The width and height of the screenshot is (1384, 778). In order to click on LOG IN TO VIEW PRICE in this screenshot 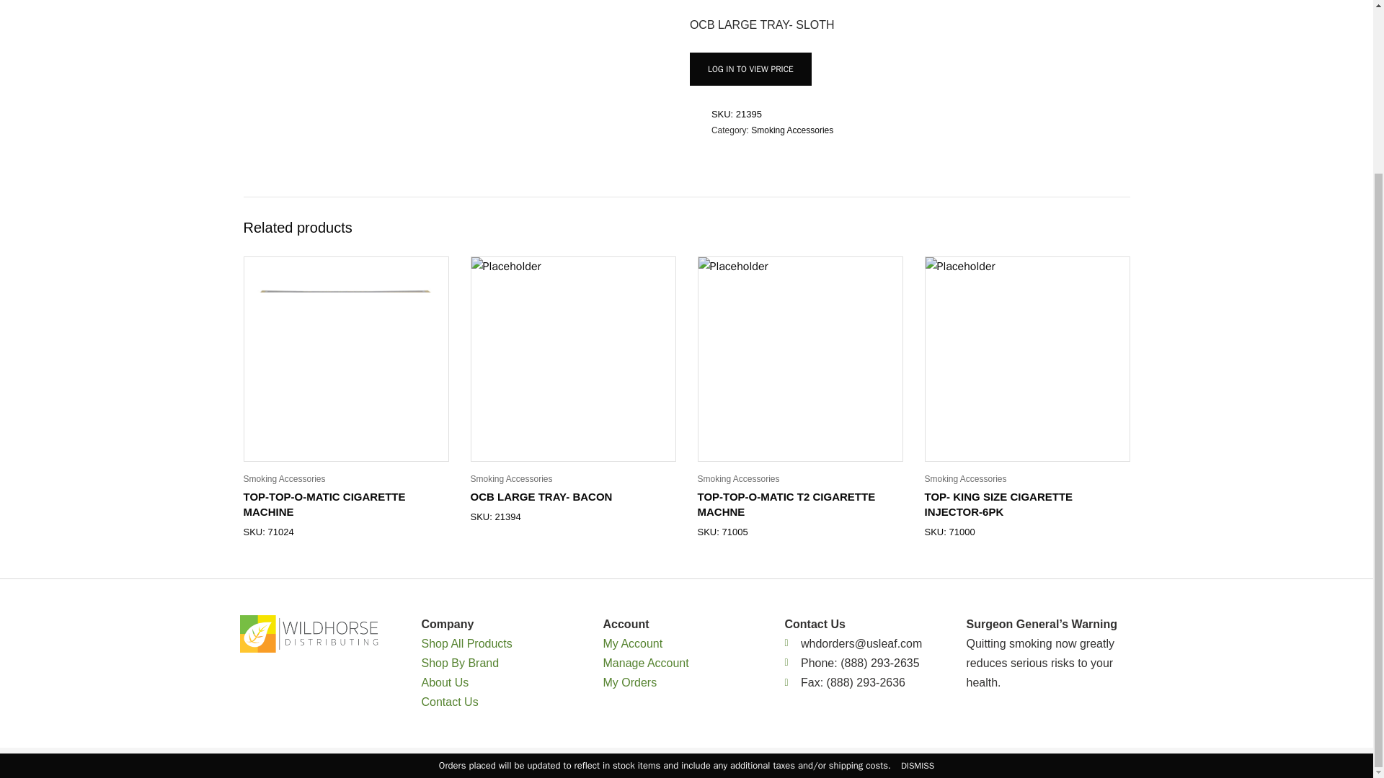, I will do `click(750, 69)`.